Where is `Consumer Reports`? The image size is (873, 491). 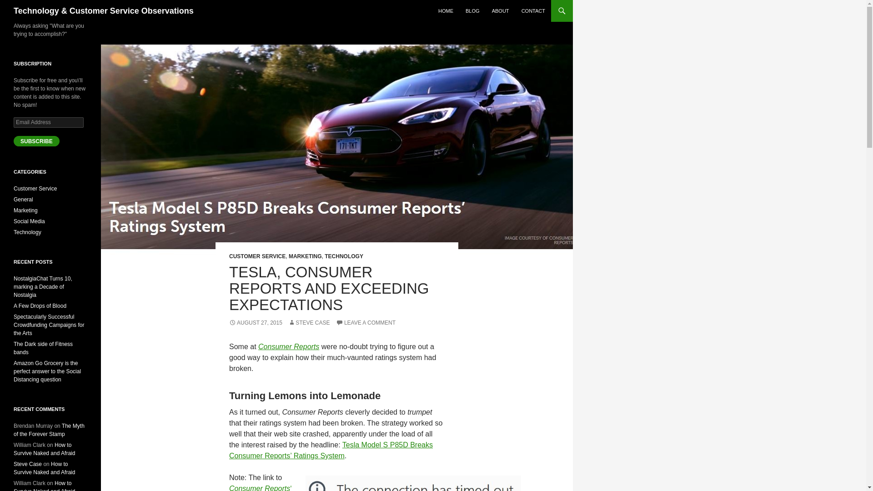 Consumer Reports is located at coordinates (289, 346).